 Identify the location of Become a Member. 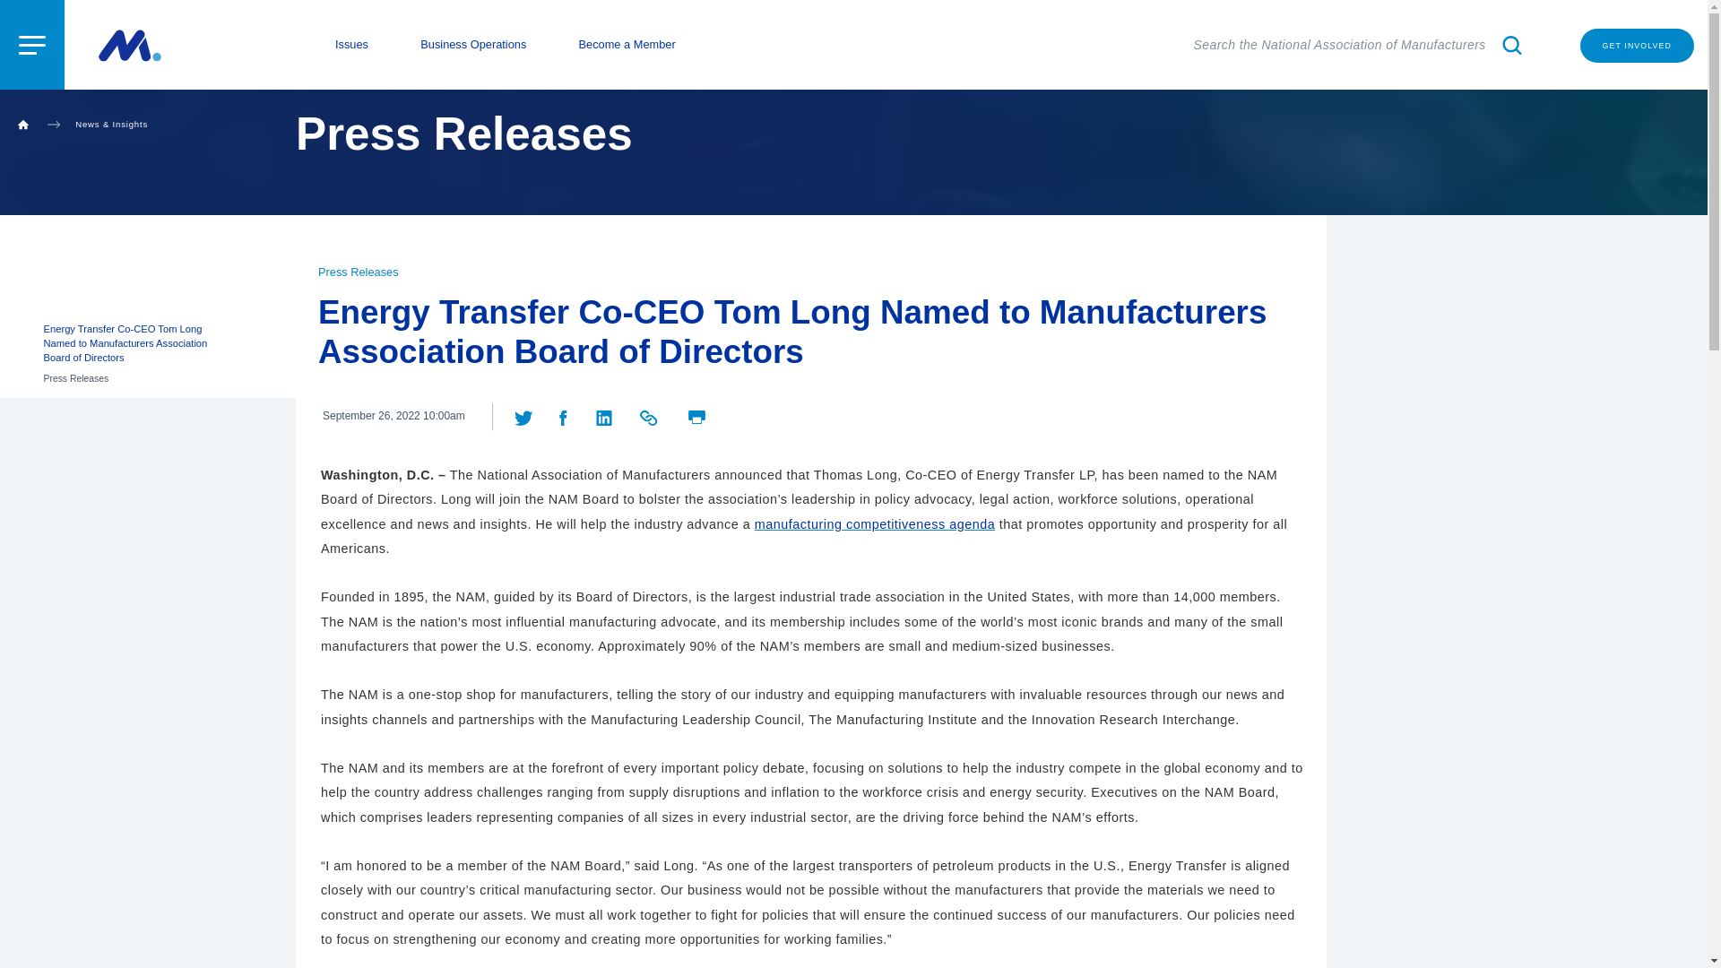
(627, 45).